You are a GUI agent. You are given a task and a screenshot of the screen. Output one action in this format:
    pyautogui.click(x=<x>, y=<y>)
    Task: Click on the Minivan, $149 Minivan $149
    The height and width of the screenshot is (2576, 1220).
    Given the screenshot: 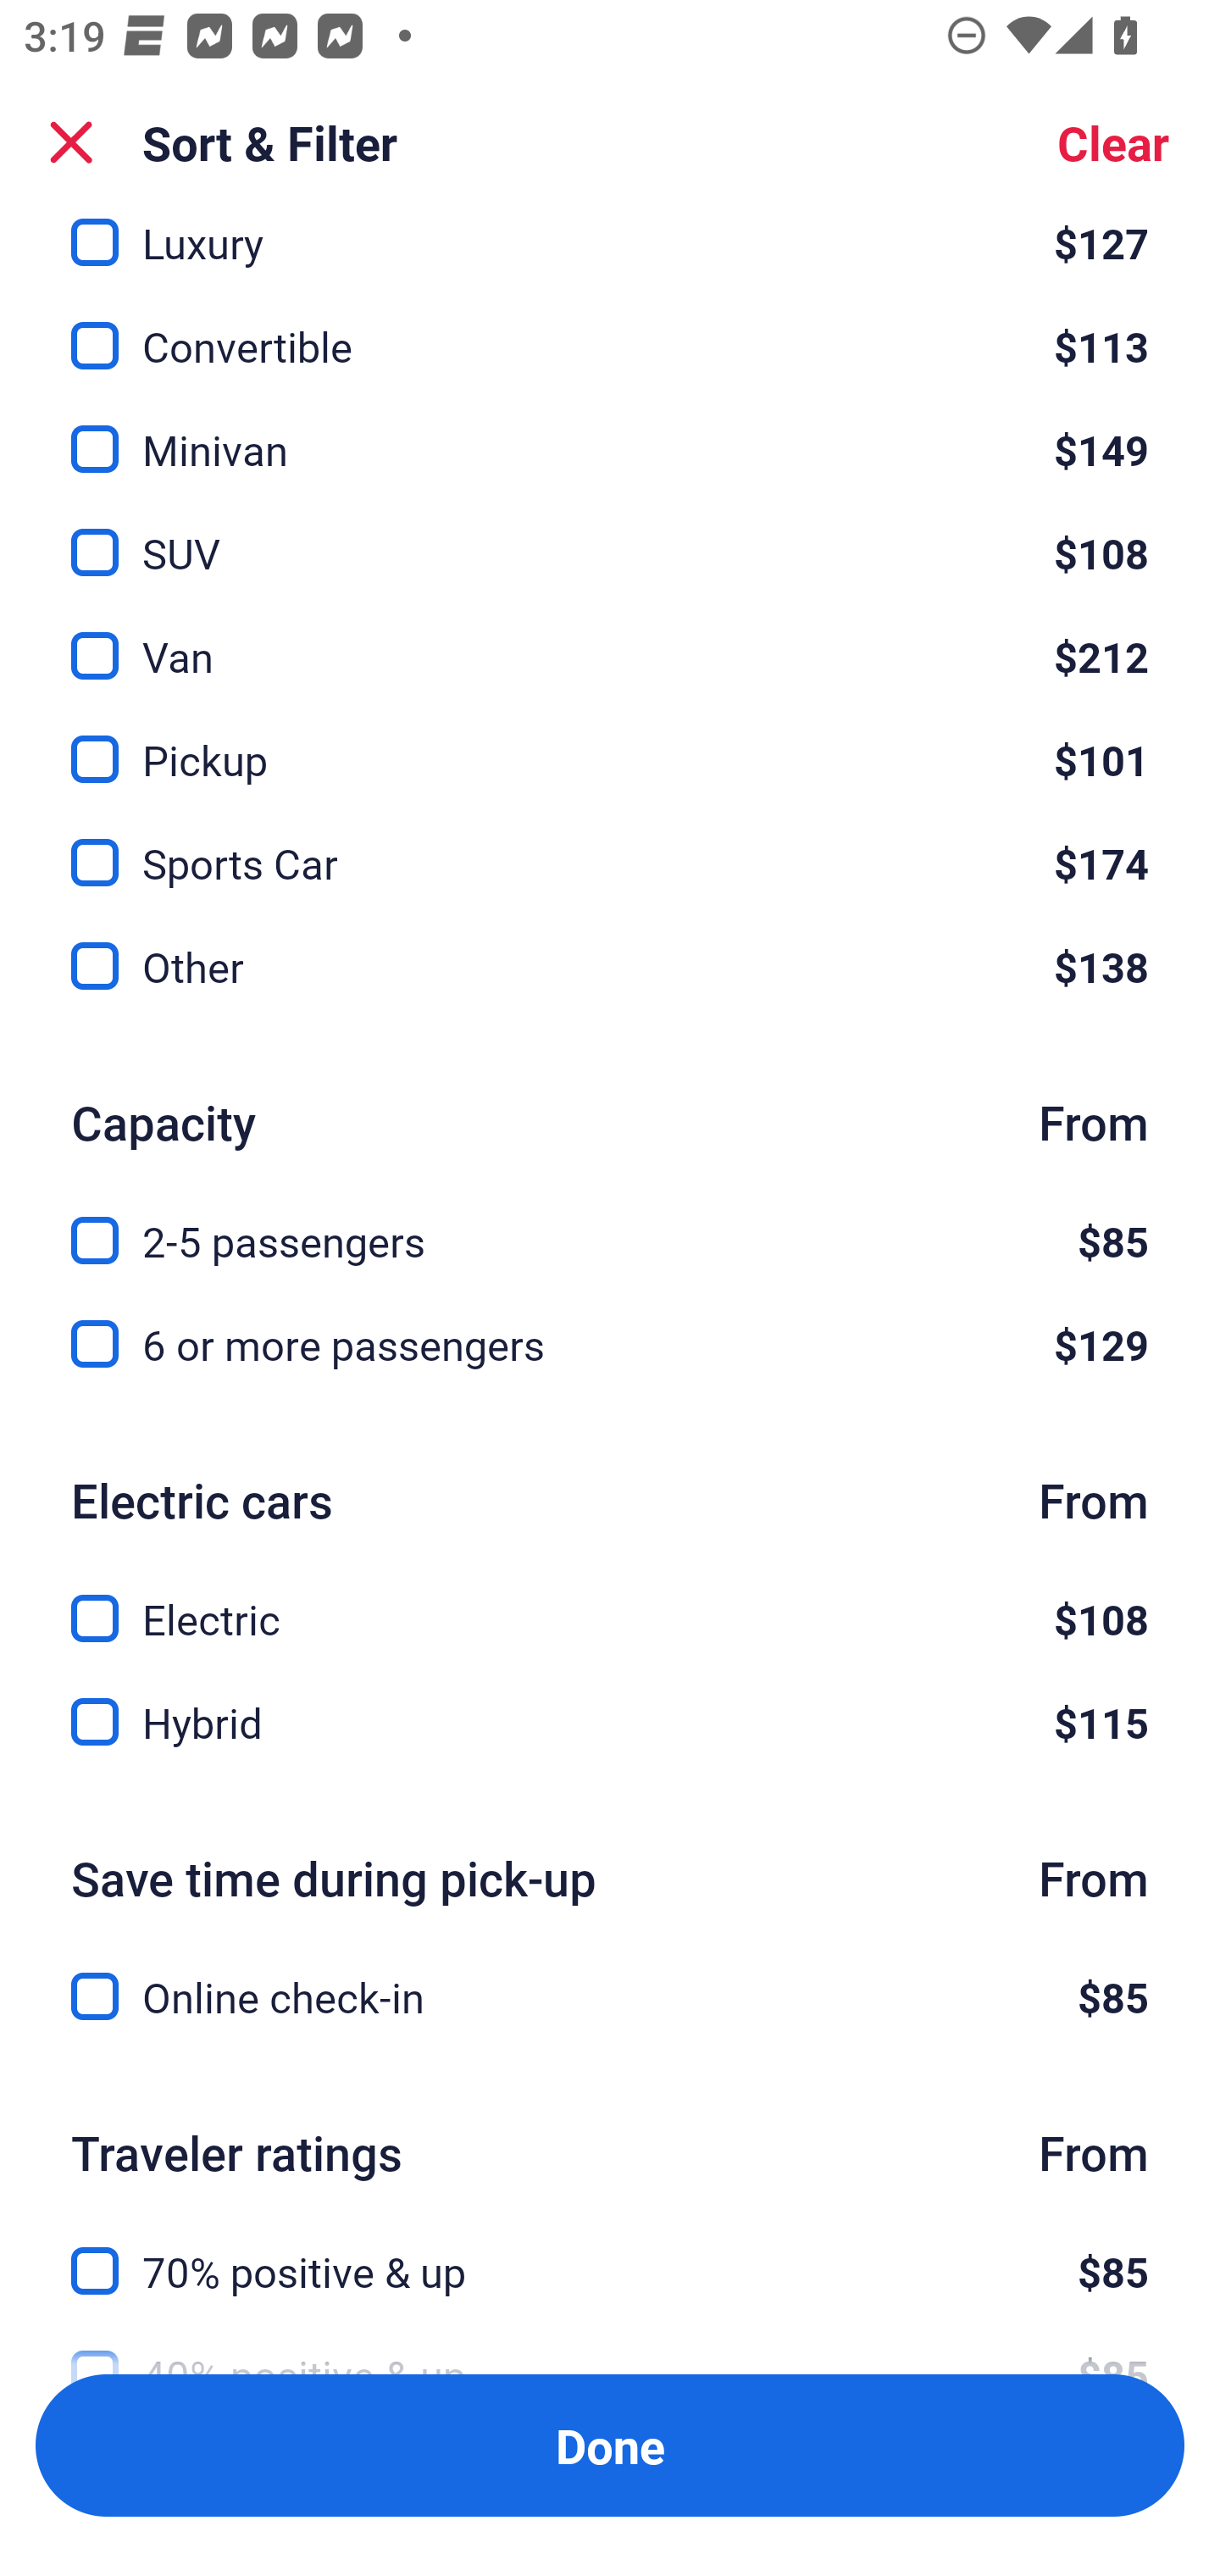 What is the action you would take?
    pyautogui.click(x=610, y=430)
    